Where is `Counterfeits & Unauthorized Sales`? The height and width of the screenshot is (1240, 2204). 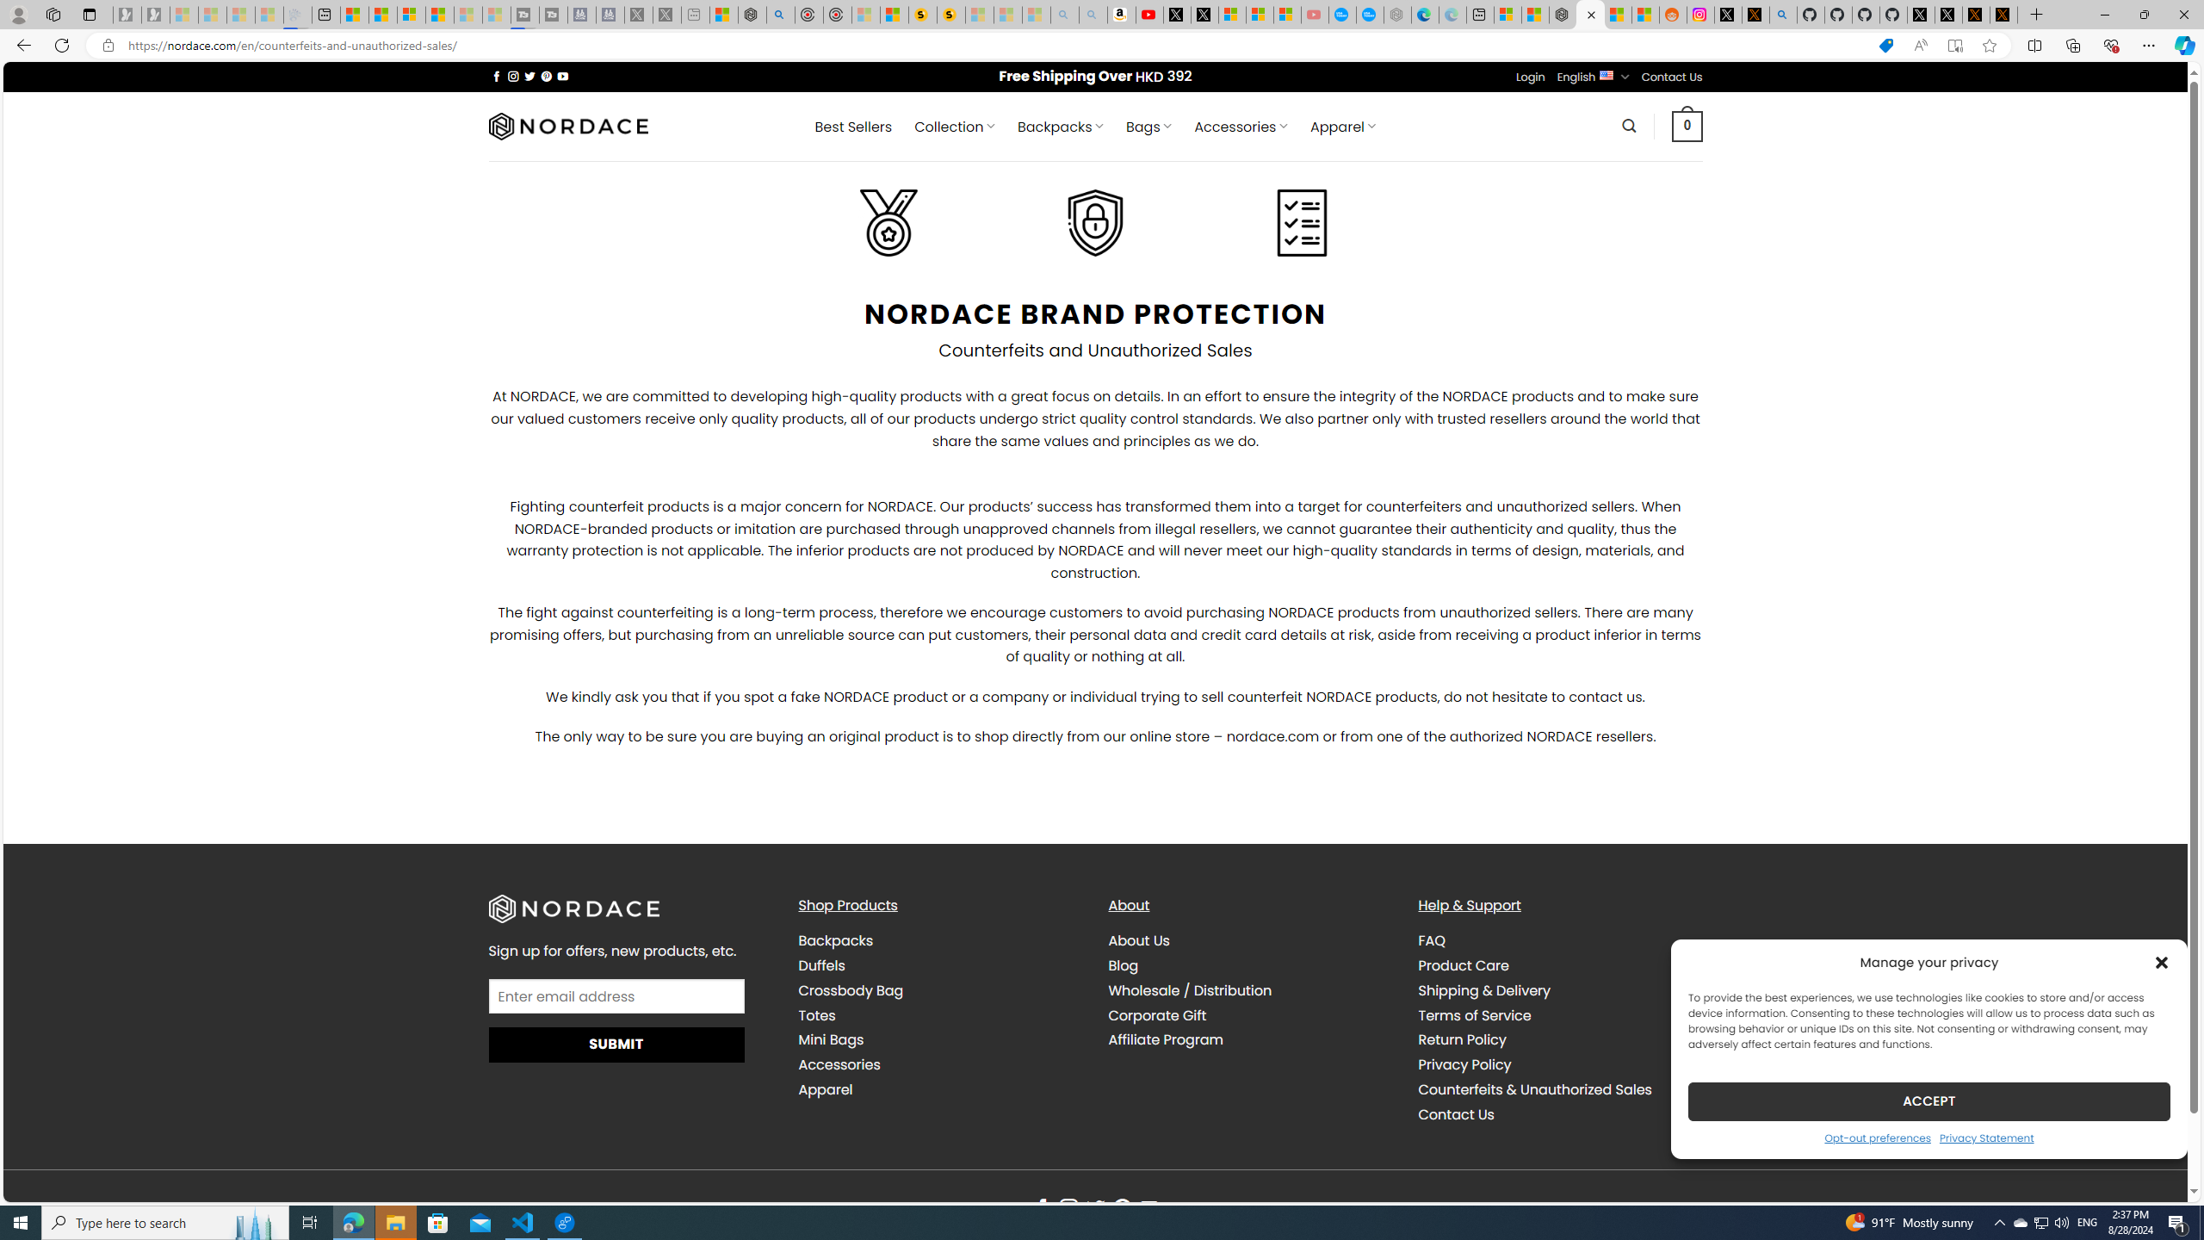 Counterfeits & Unauthorized Sales is located at coordinates (1560, 1088).